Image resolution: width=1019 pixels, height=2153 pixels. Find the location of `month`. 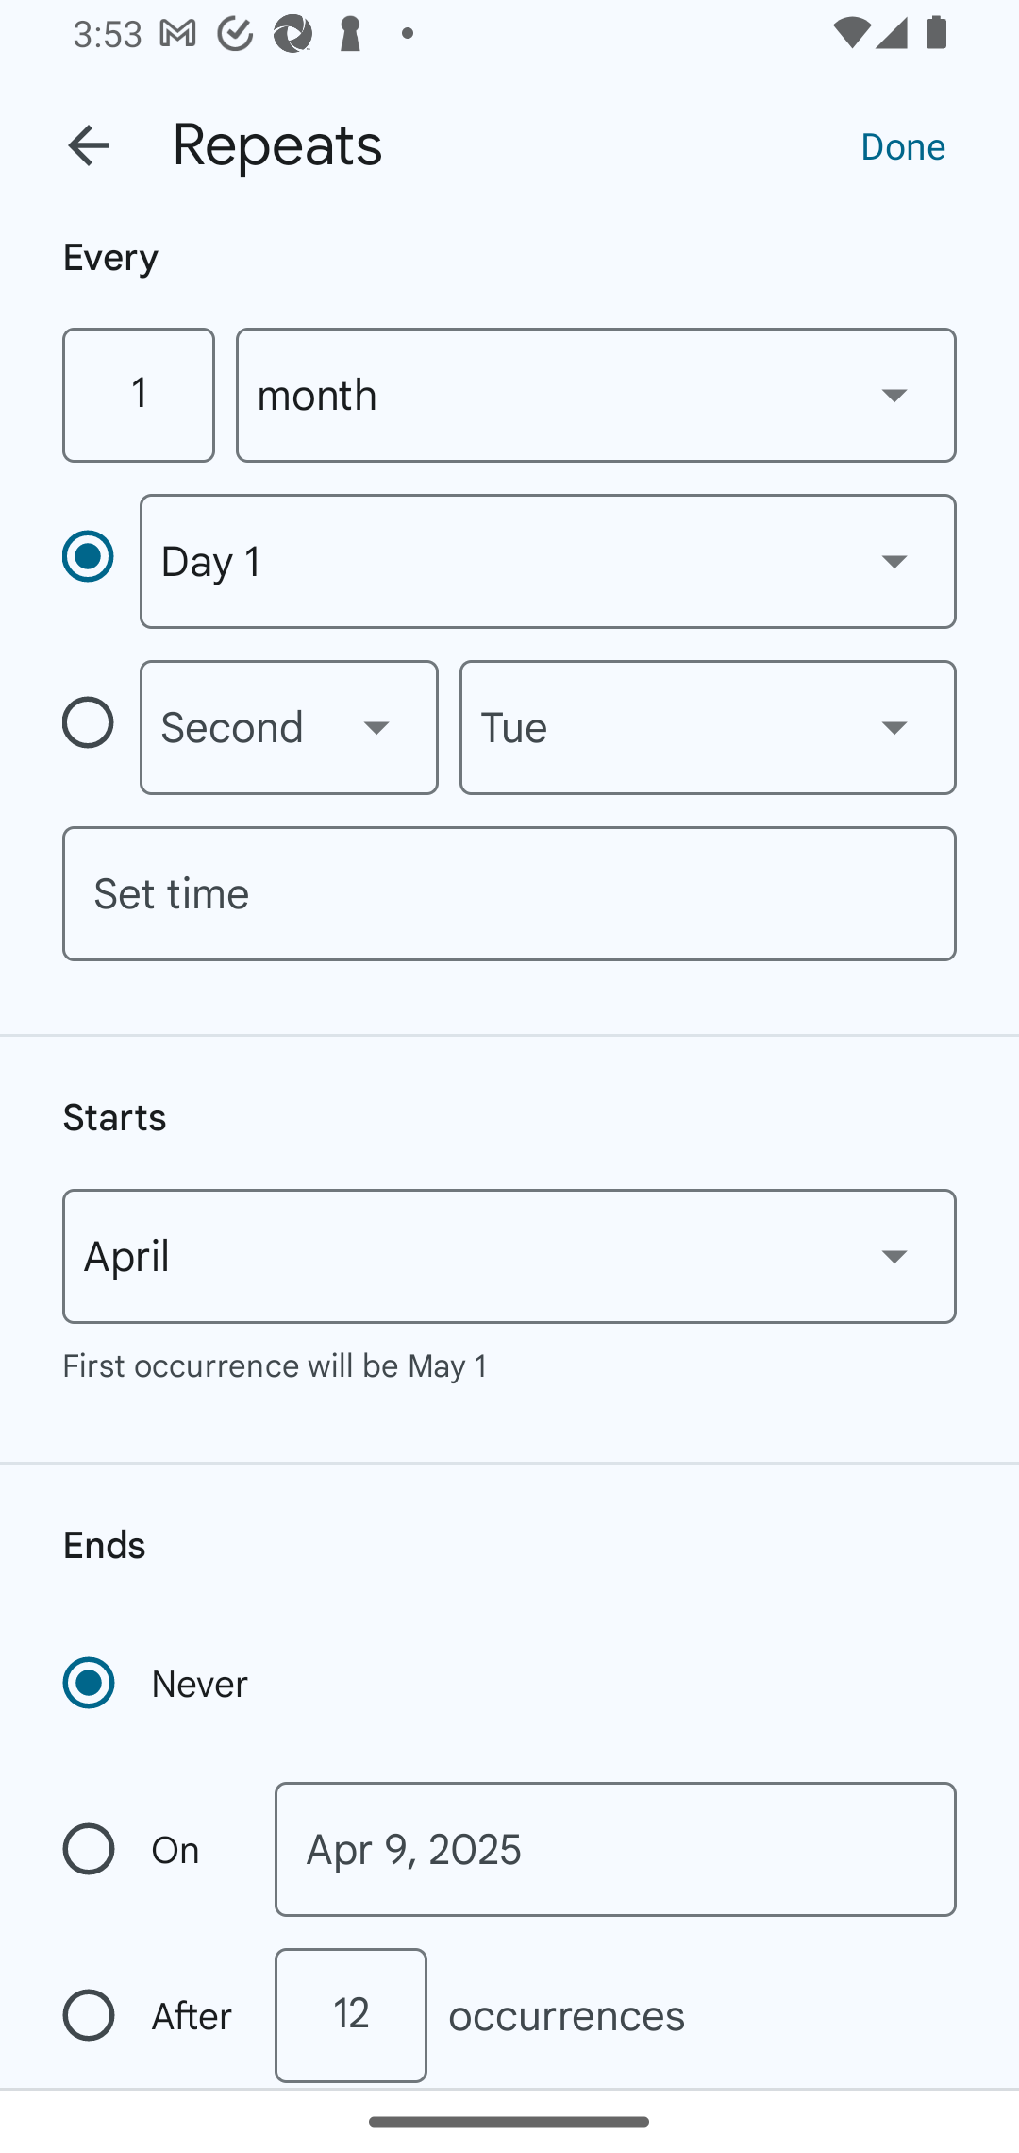

month is located at coordinates (596, 395).